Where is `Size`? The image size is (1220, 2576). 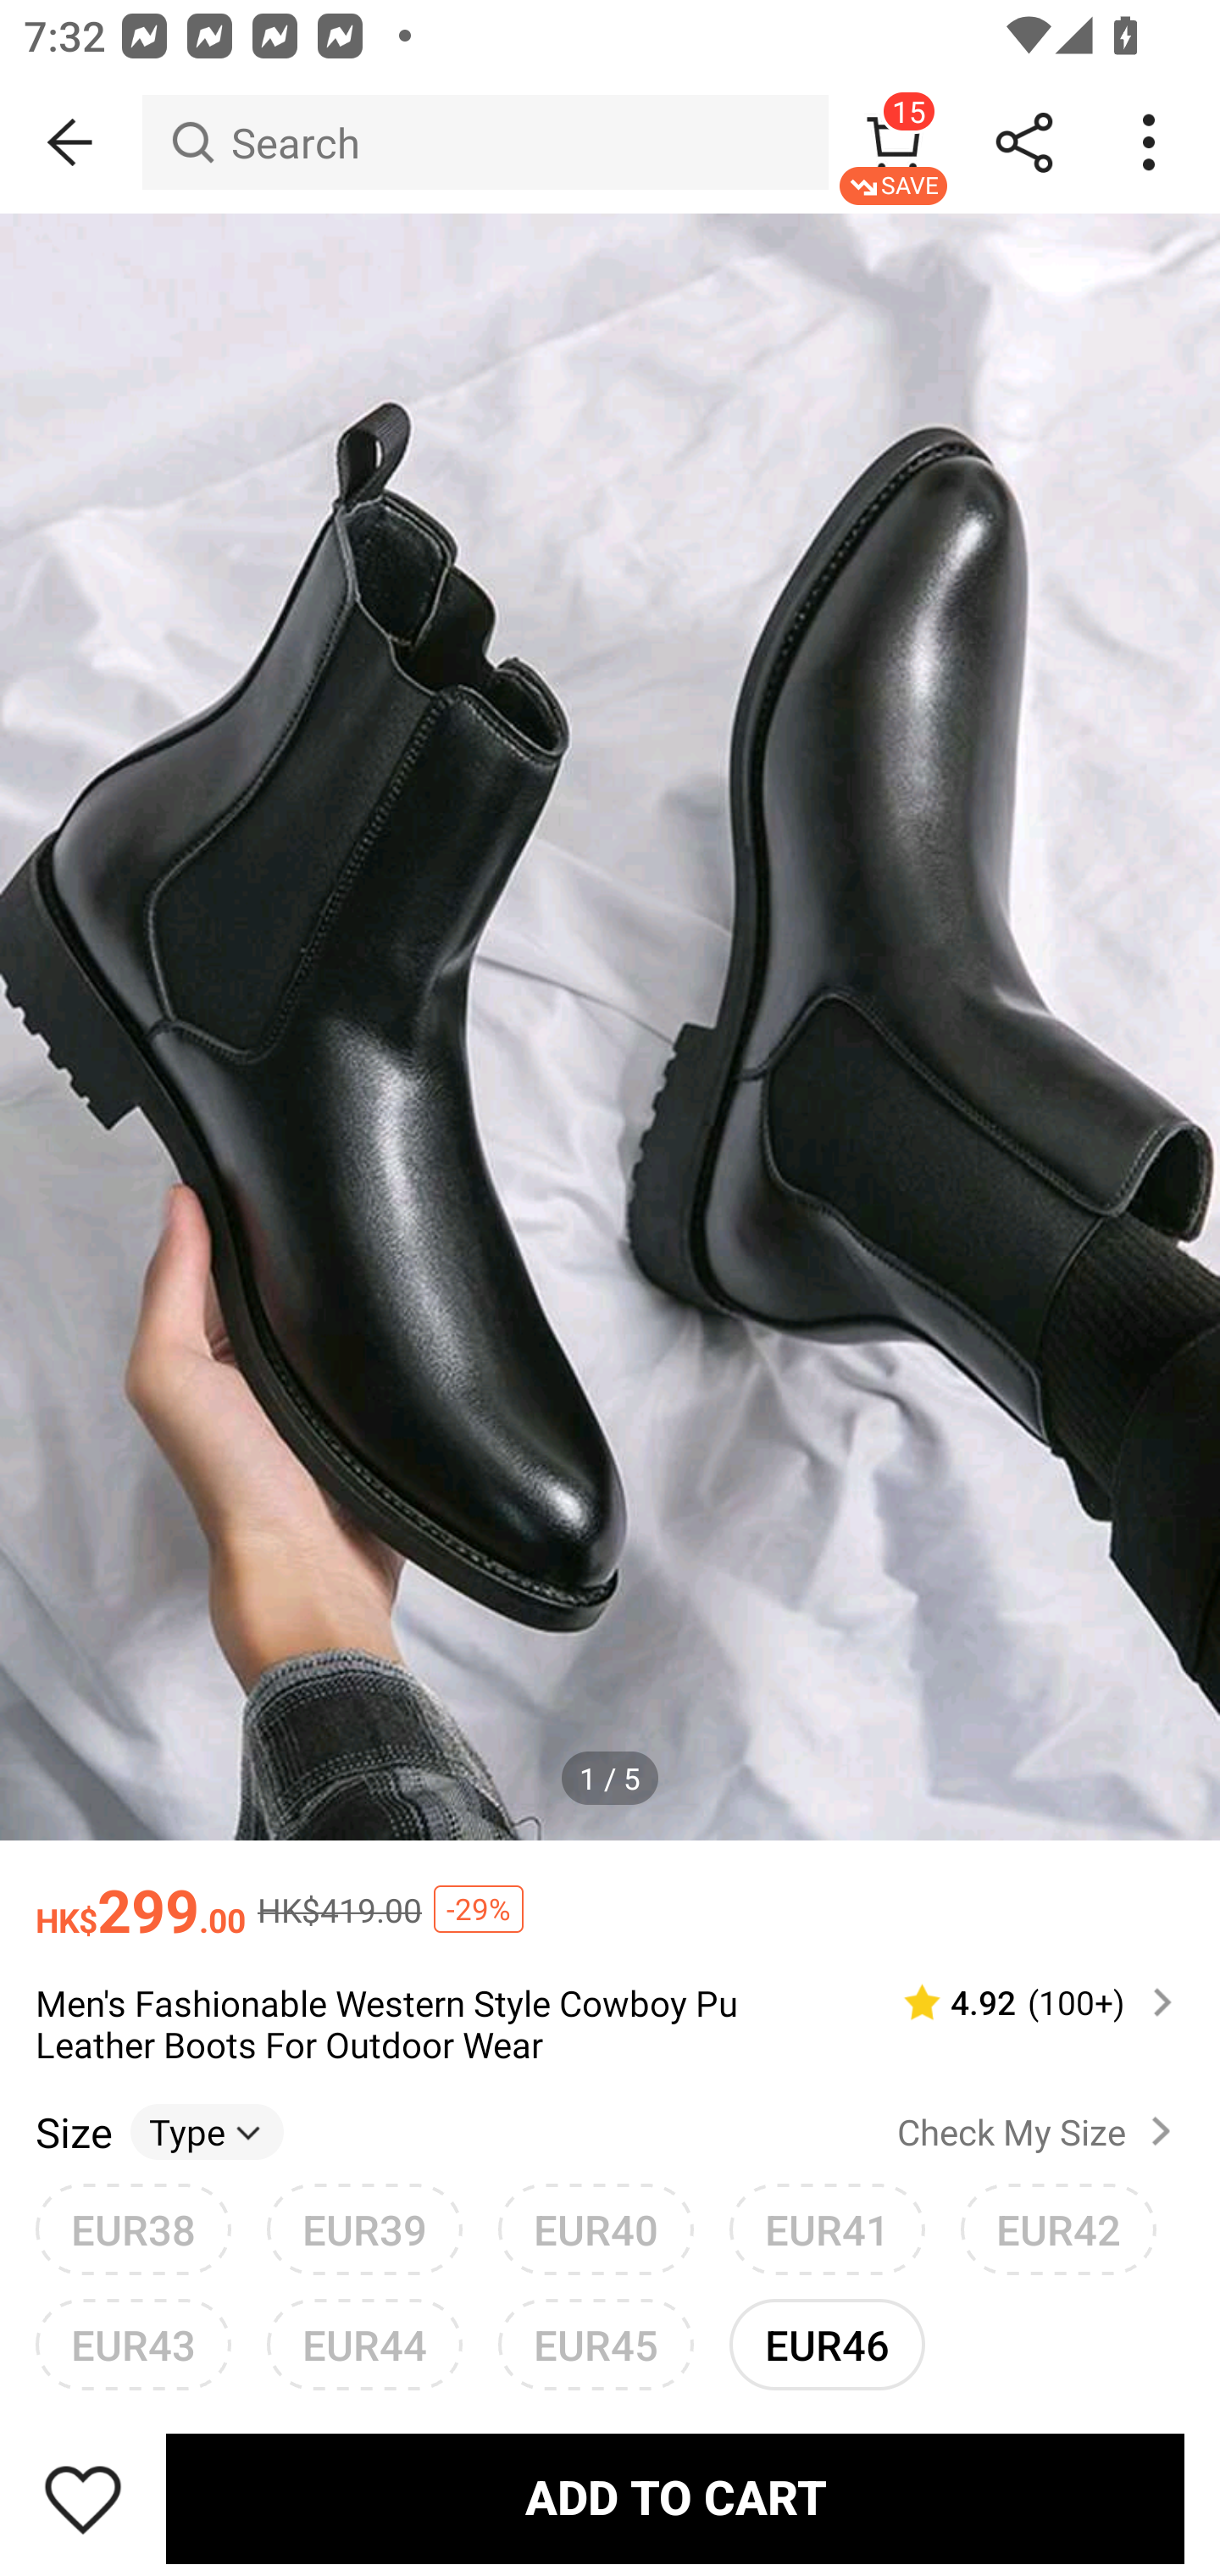
Size is located at coordinates (73, 2131).